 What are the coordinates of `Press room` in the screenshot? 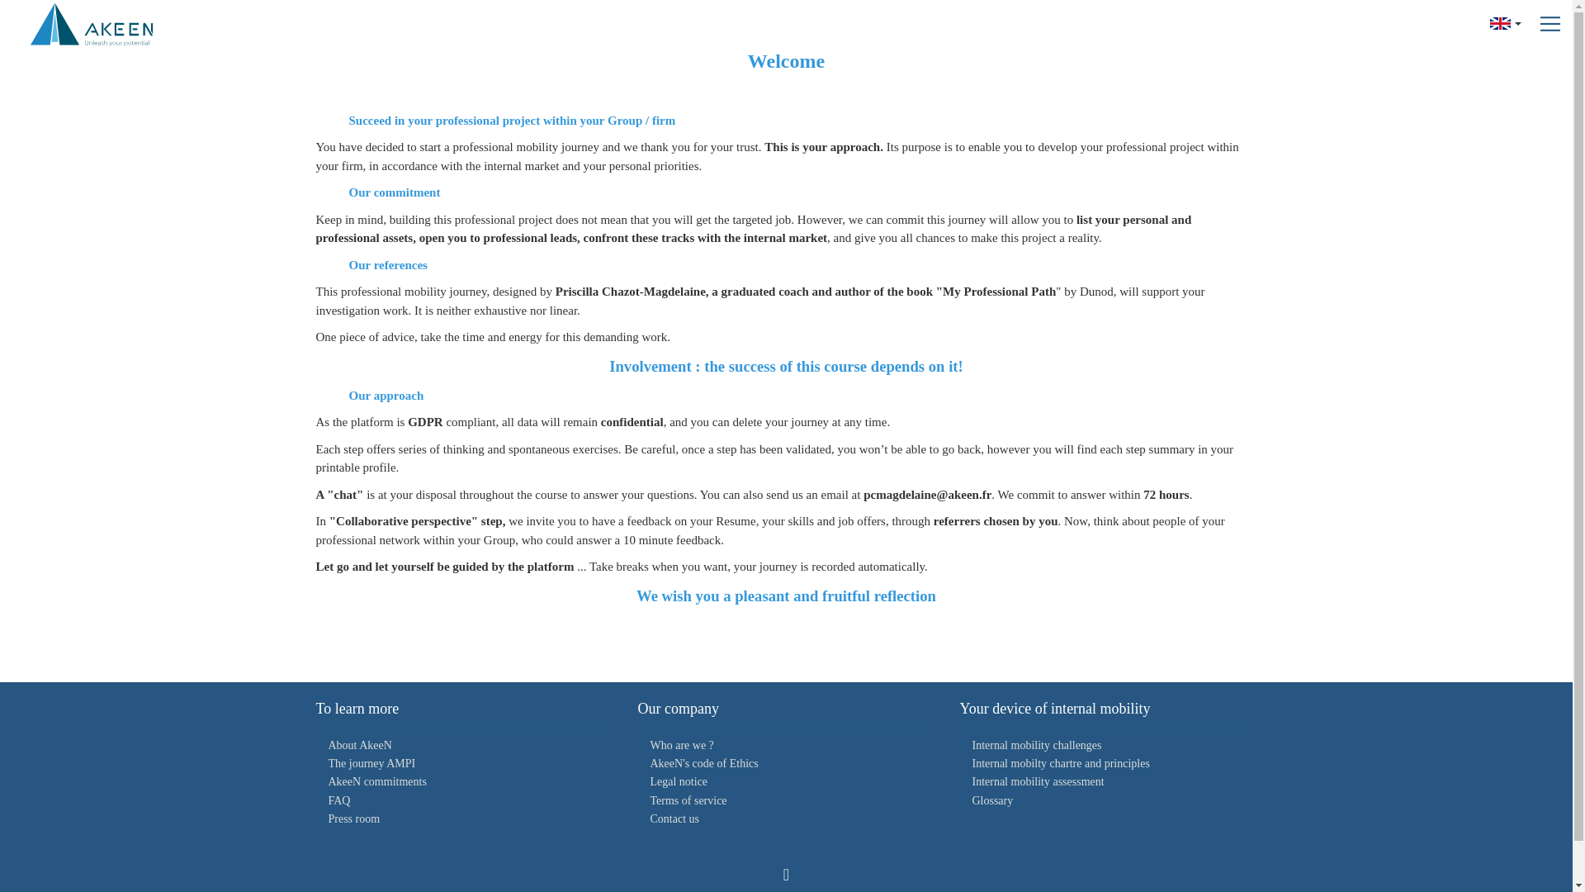 It's located at (353, 818).